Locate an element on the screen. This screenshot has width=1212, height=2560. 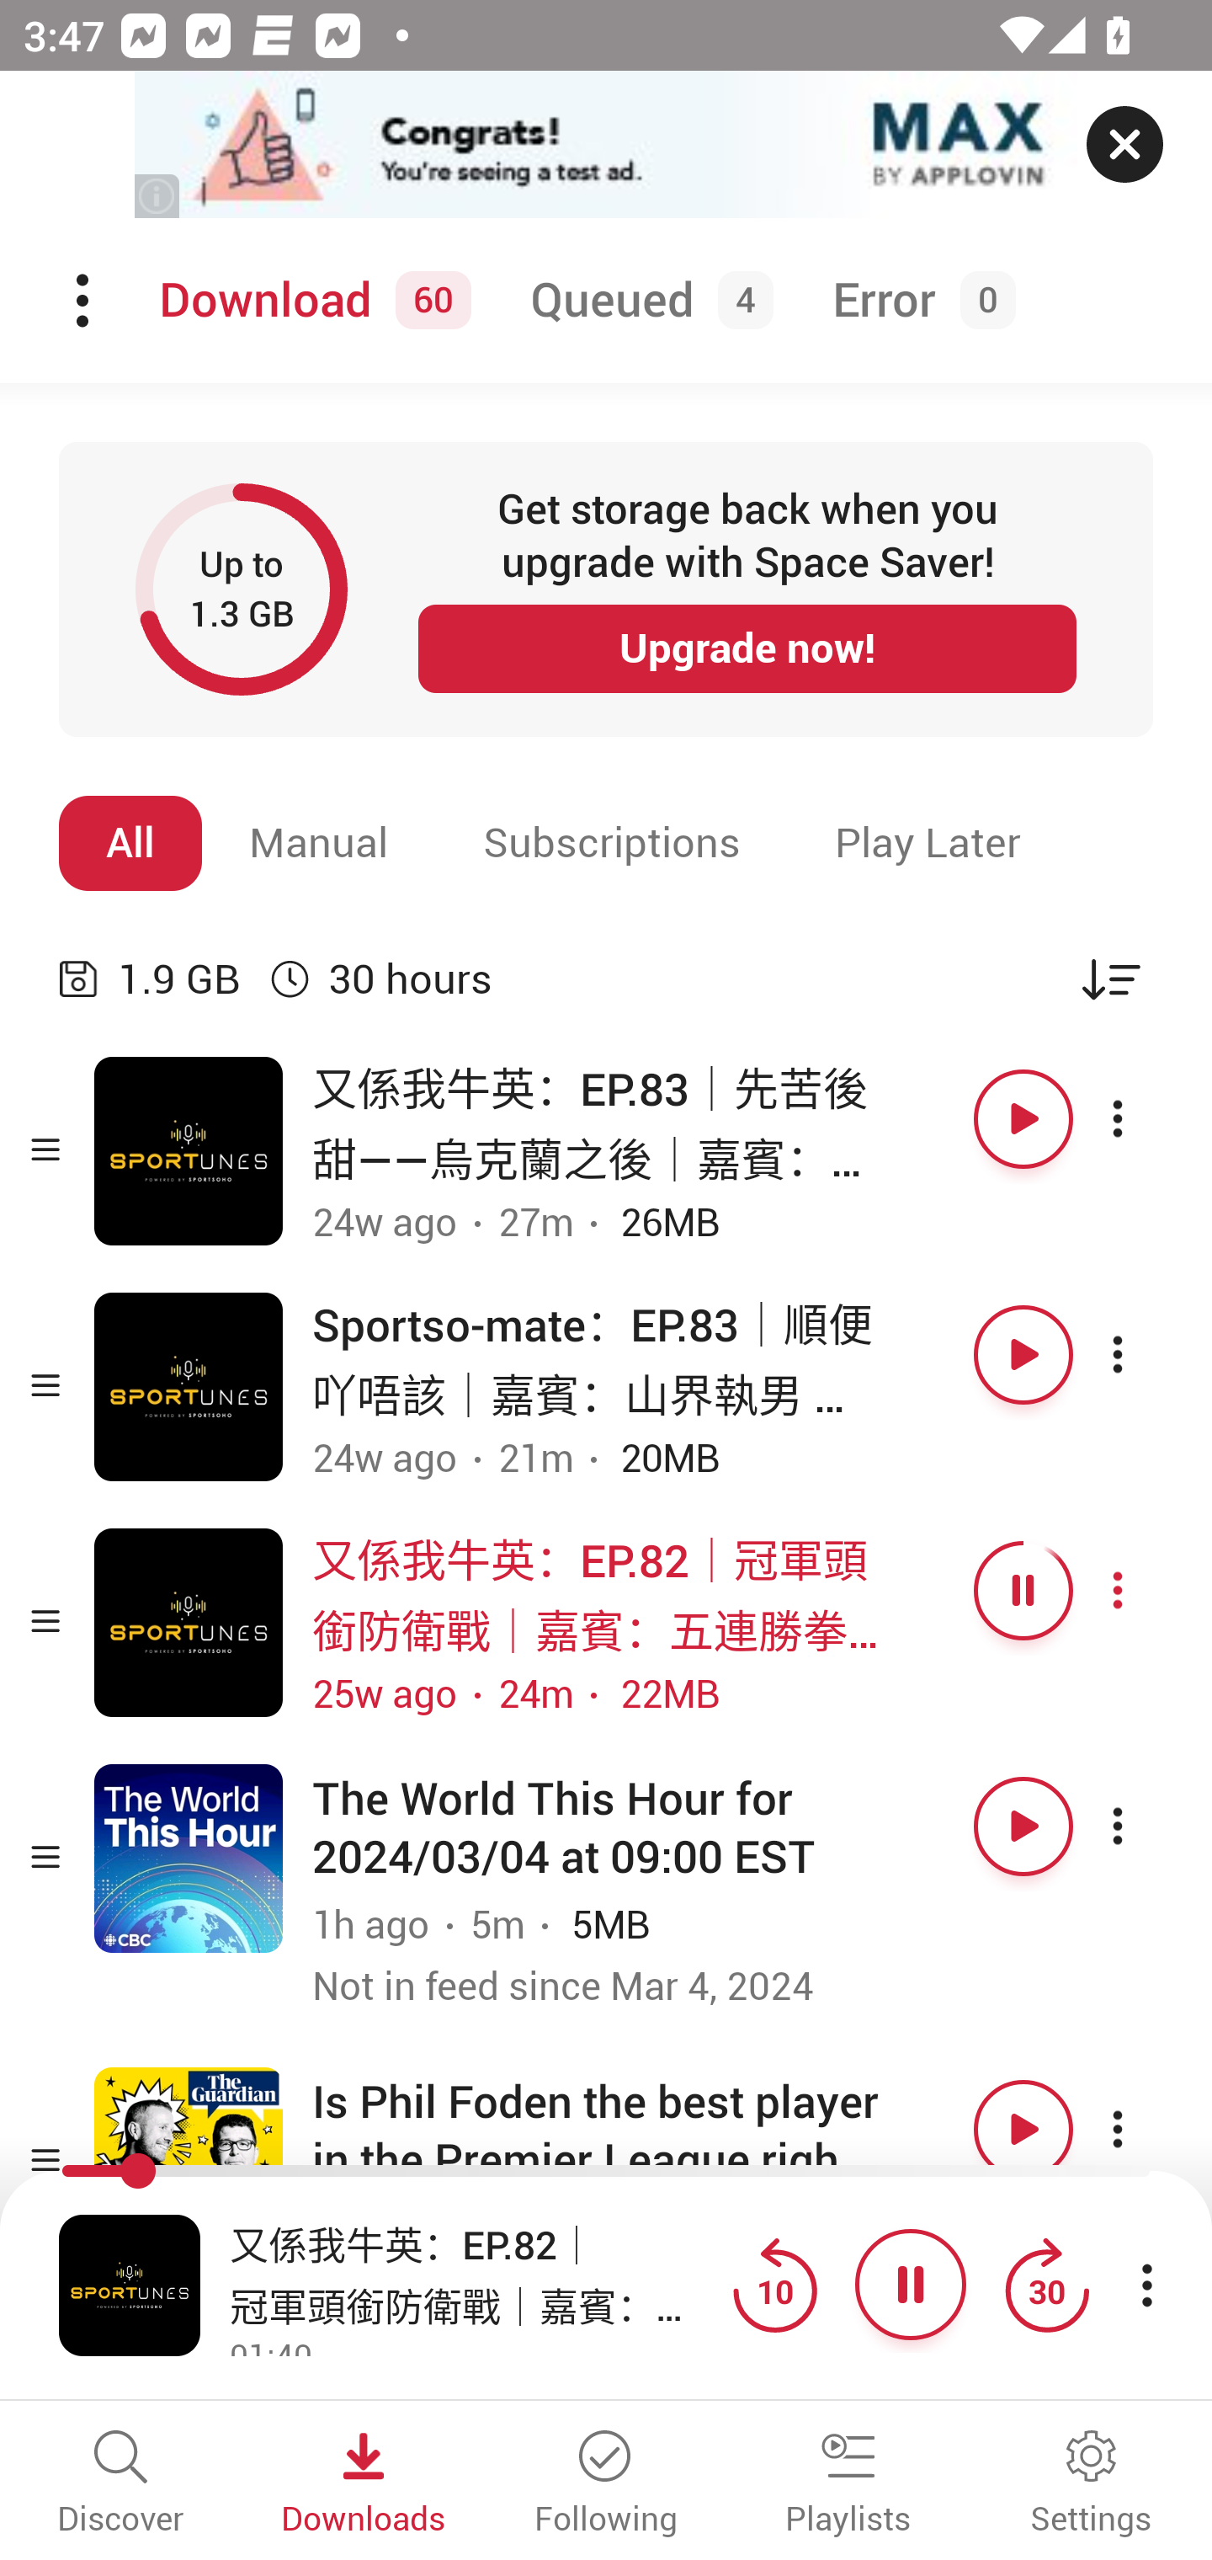
Play button is located at coordinates (1023, 2130).